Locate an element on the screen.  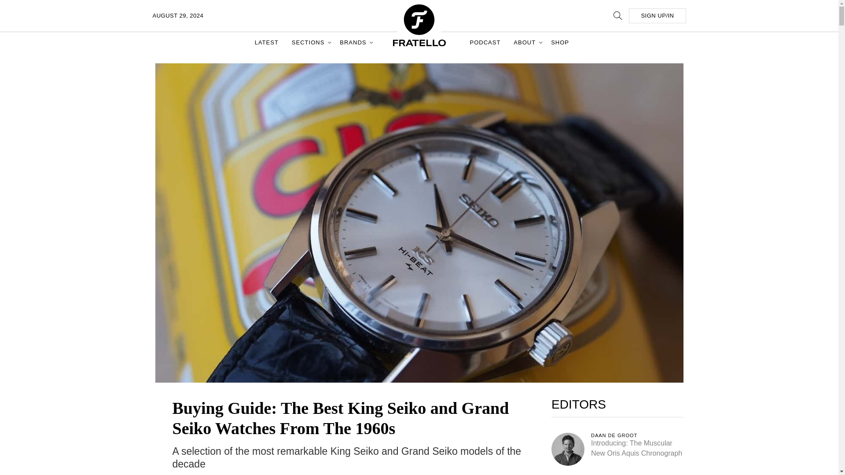
LATEST is located at coordinates (267, 42).